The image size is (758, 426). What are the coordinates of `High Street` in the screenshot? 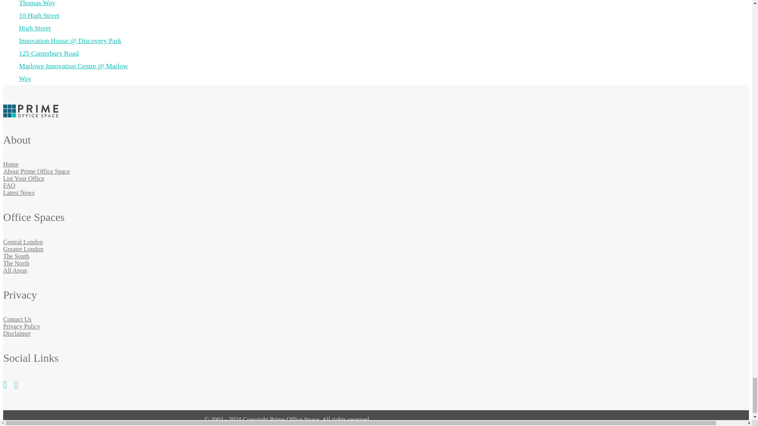 It's located at (35, 28).